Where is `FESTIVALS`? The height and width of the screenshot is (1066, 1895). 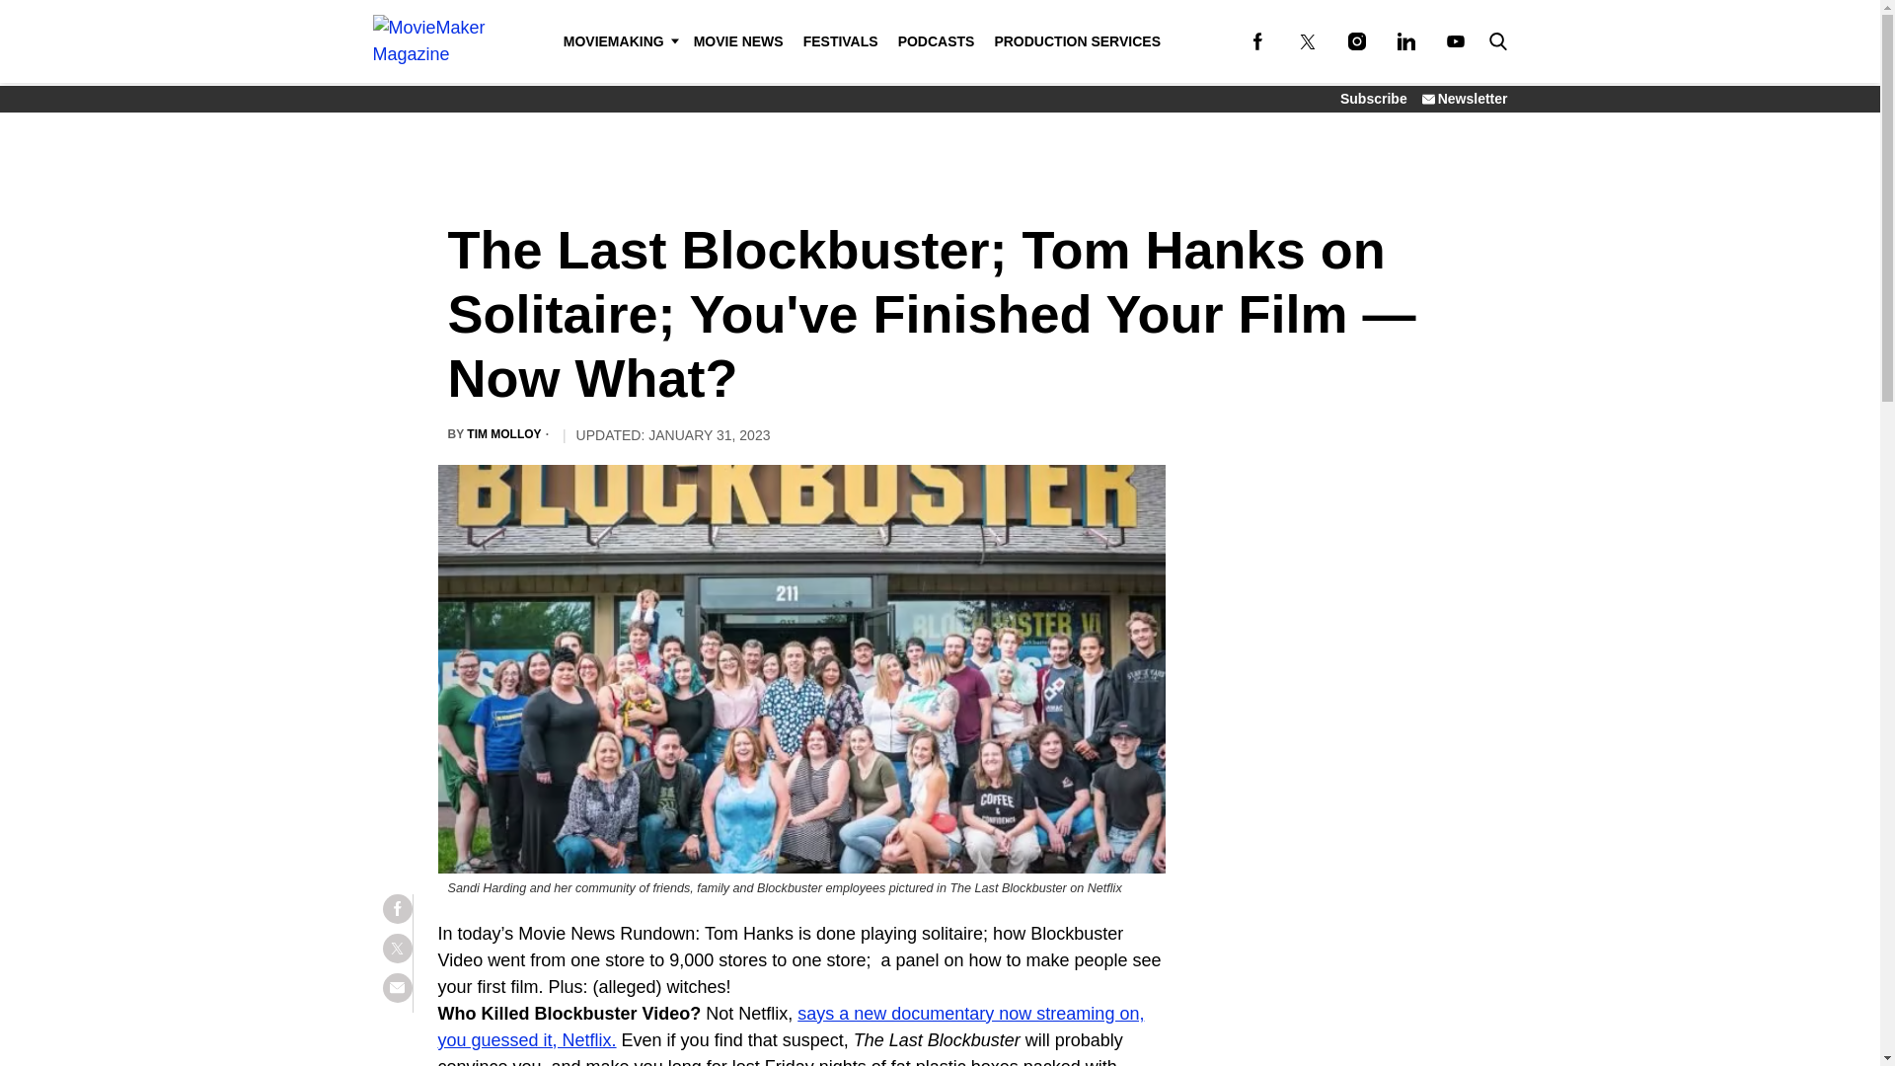
FESTIVALS is located at coordinates (841, 41).